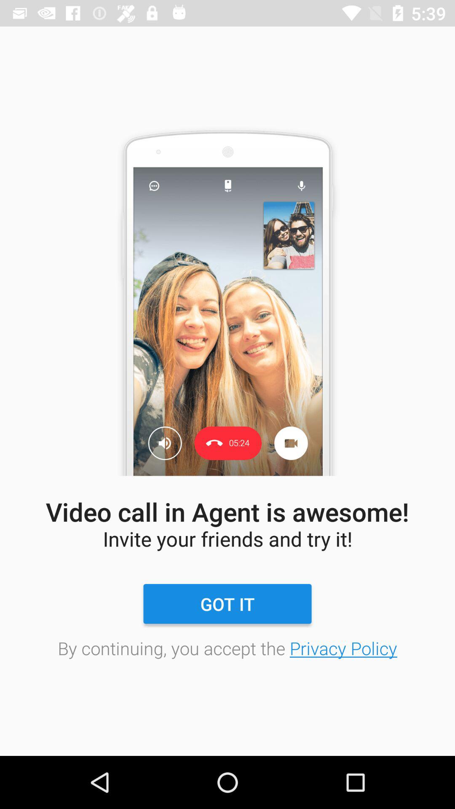 The width and height of the screenshot is (455, 809). Describe the element at coordinates (227, 604) in the screenshot. I see `turn on got it item` at that location.